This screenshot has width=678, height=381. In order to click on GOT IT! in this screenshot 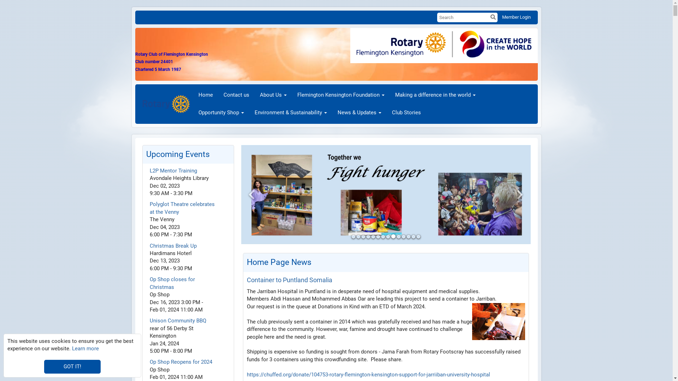, I will do `click(72, 367)`.